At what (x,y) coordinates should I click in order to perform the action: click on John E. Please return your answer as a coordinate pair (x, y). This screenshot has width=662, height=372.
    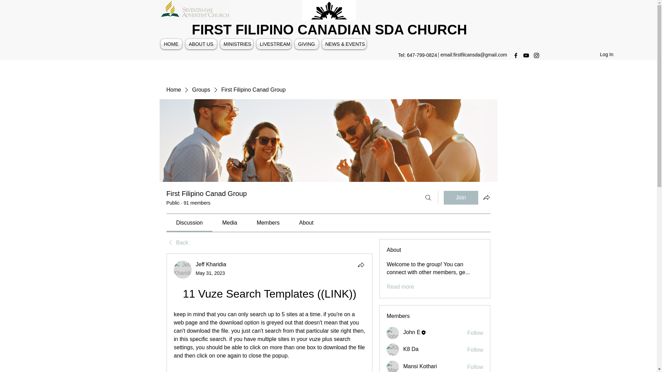
    Looking at the image, I should click on (412, 332).